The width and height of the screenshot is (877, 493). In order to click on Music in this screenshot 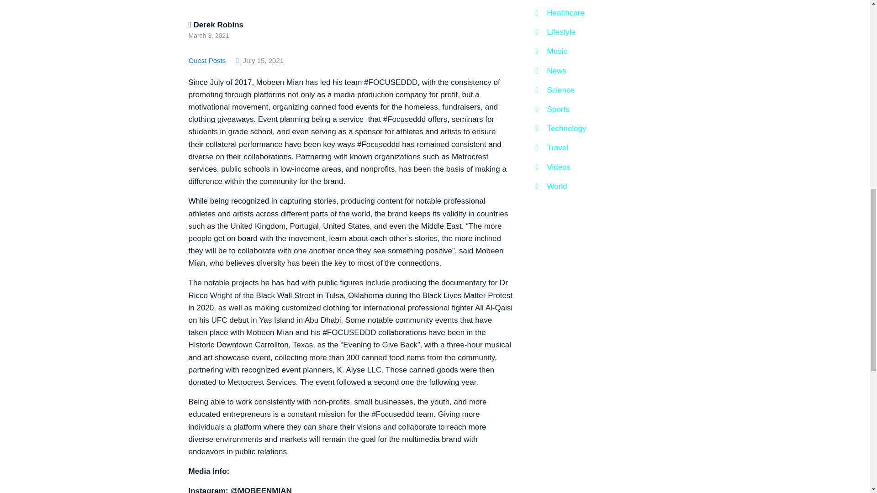, I will do `click(551, 51)`.